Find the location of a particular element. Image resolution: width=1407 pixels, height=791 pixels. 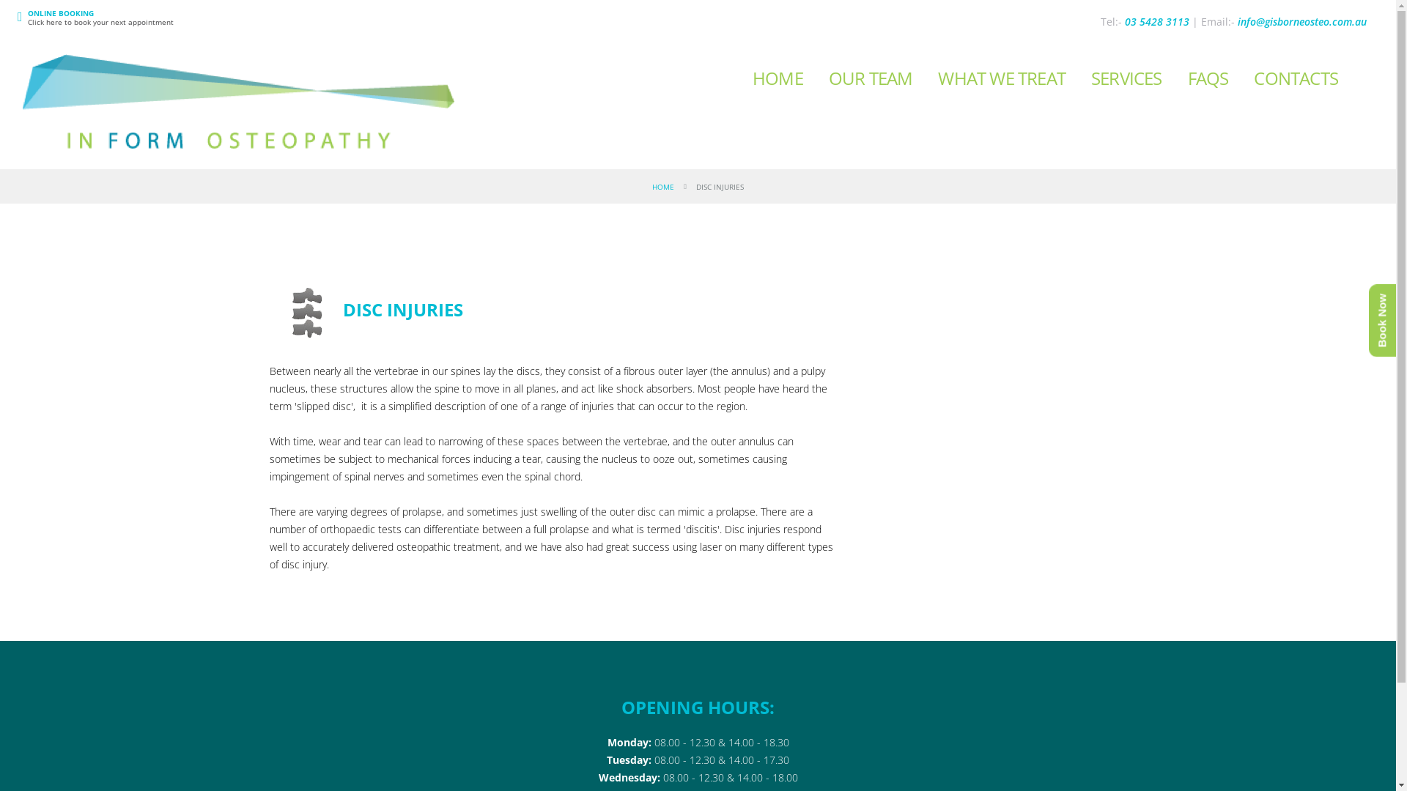

info@gisborneosteo.com.au is located at coordinates (1302, 21).